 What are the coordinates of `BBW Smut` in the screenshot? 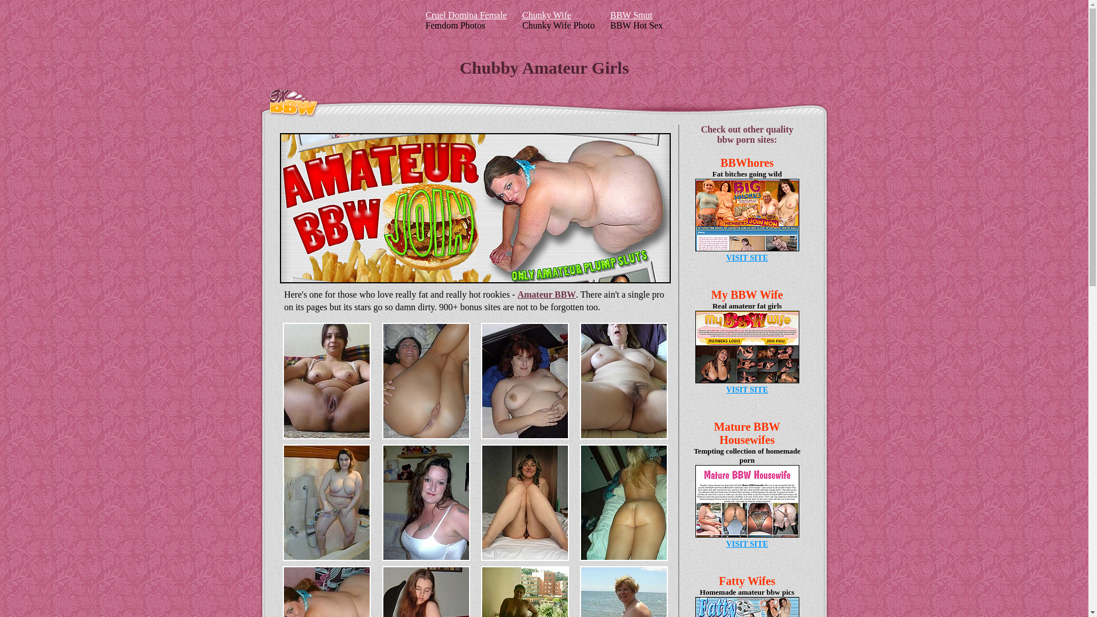 It's located at (631, 15).